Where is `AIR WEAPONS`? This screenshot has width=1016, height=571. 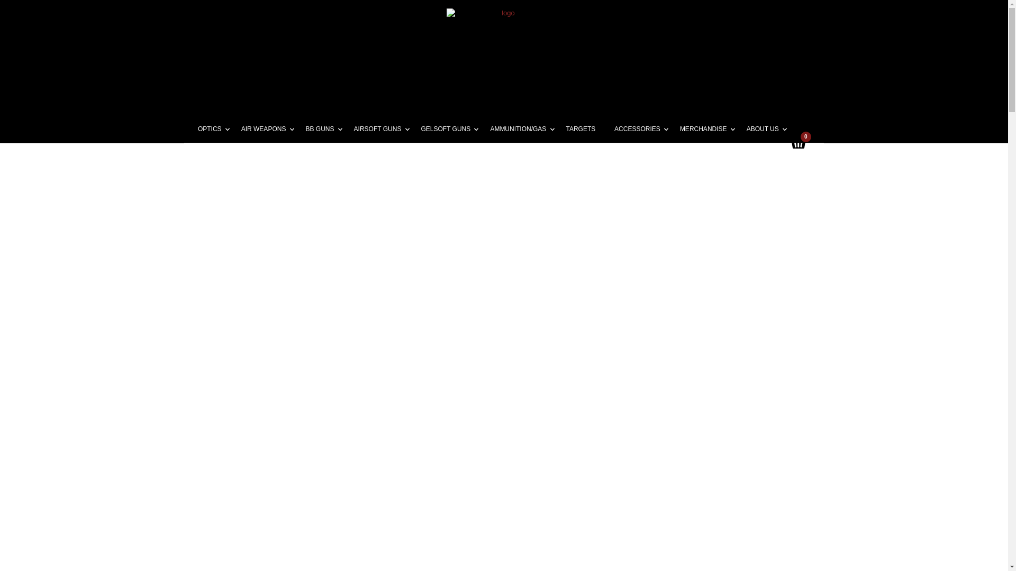
AIR WEAPONS is located at coordinates (264, 128).